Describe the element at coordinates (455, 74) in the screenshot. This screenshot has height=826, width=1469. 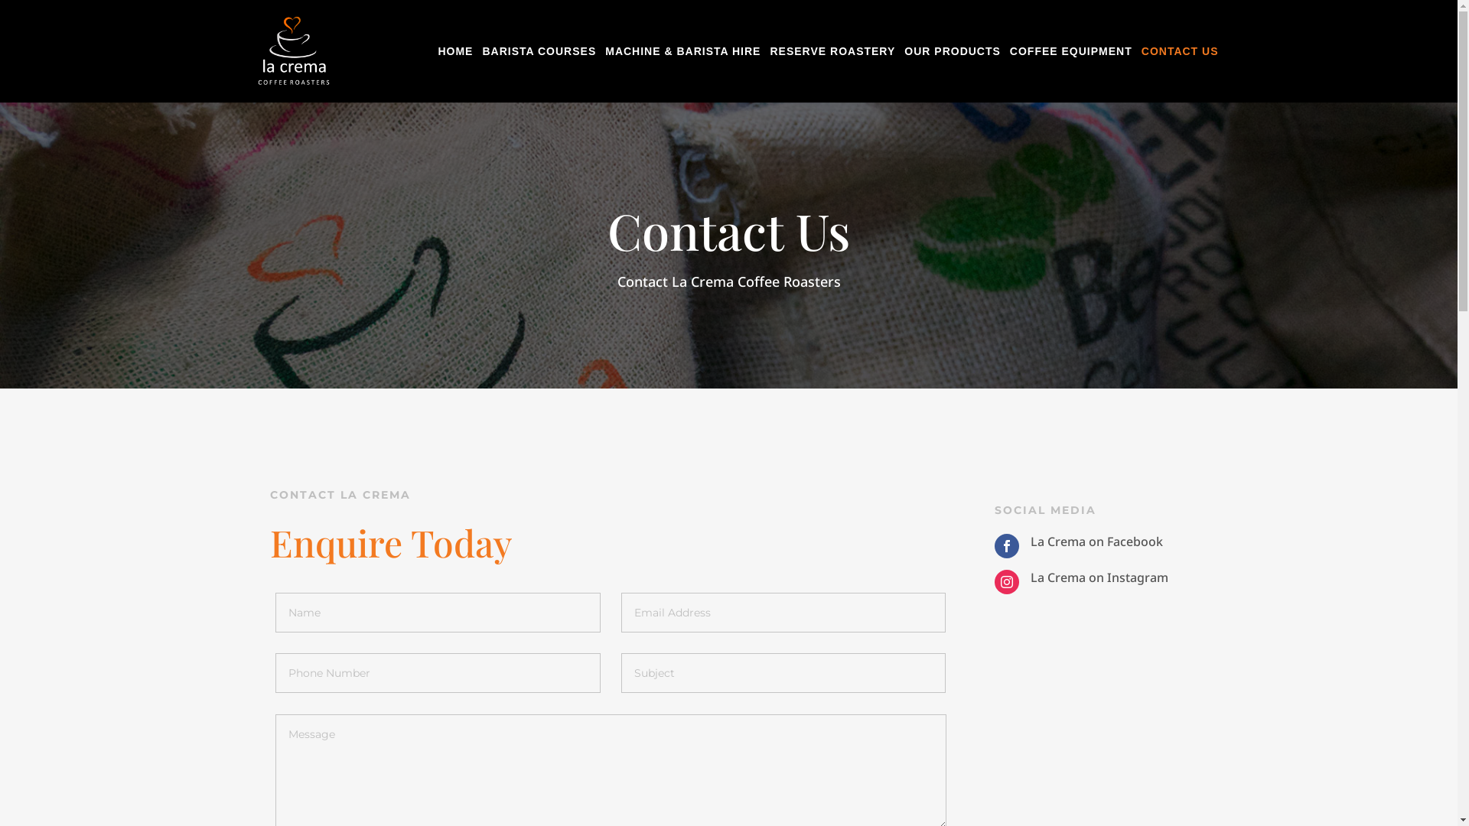
I see `HOME` at that location.